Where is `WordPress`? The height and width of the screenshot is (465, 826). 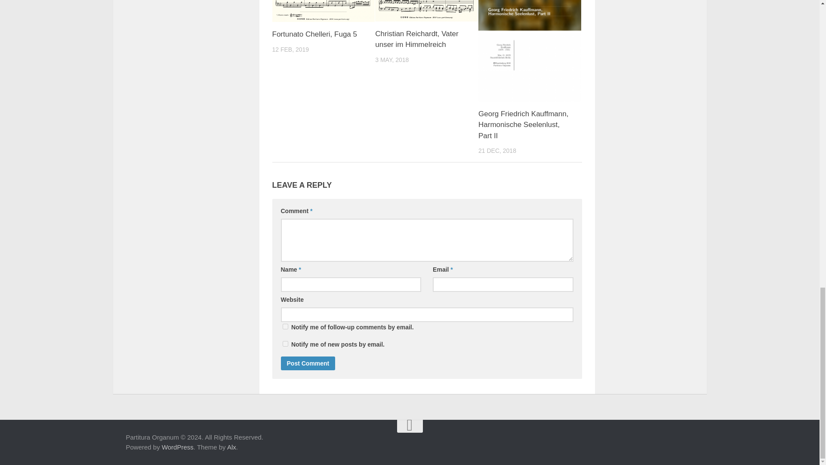 WordPress is located at coordinates (177, 447).